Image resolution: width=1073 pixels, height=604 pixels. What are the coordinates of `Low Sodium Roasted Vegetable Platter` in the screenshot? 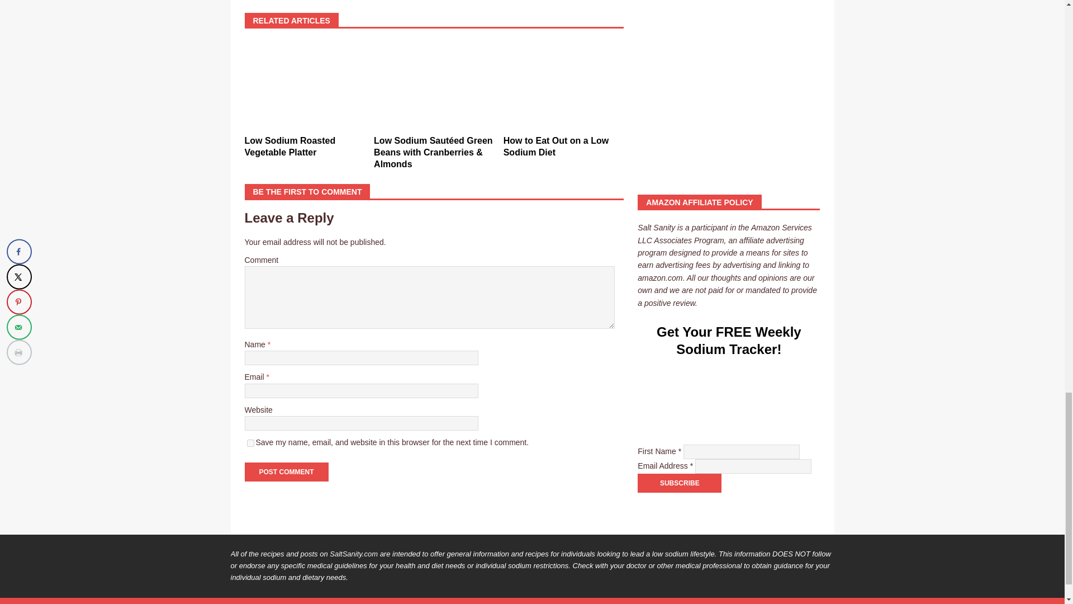 It's located at (289, 147).